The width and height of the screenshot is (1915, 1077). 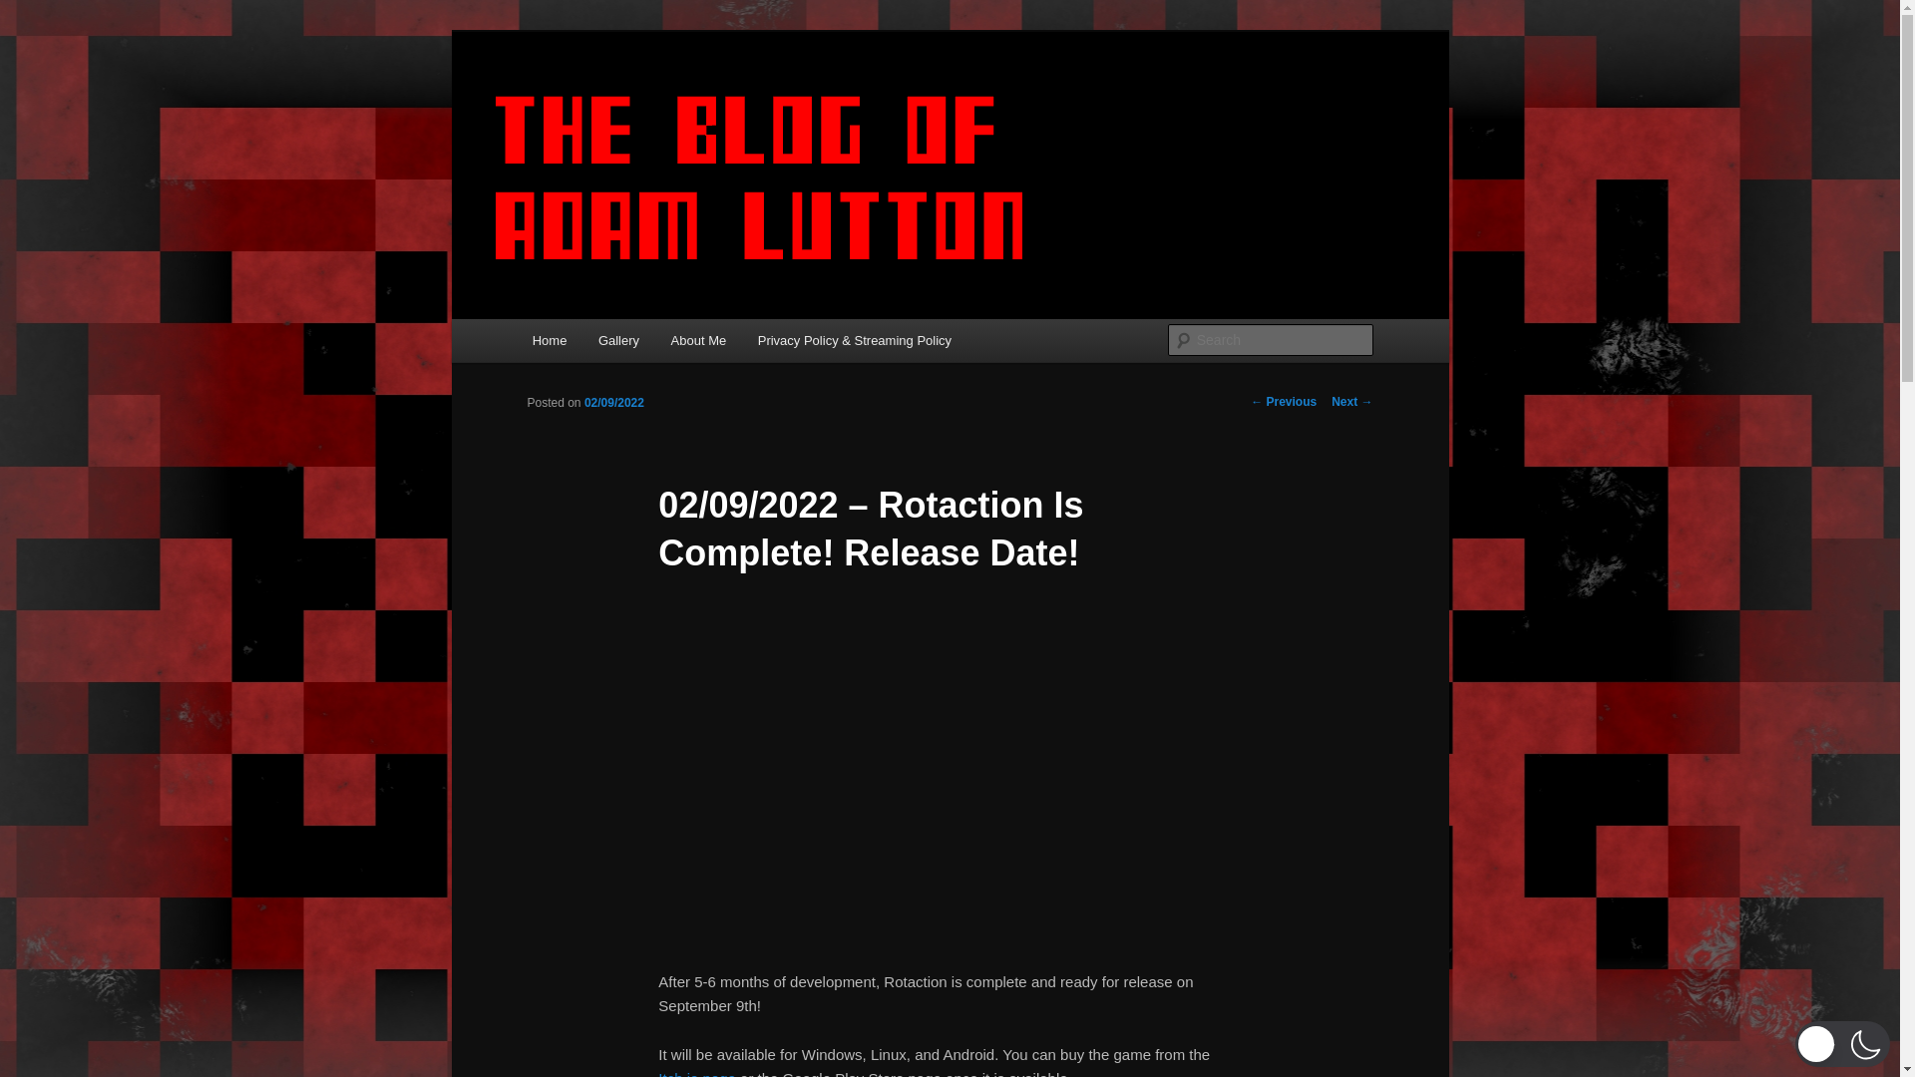 What do you see at coordinates (950, 790) in the screenshot?
I see `Rotaction - Release Date Trailer` at bounding box center [950, 790].